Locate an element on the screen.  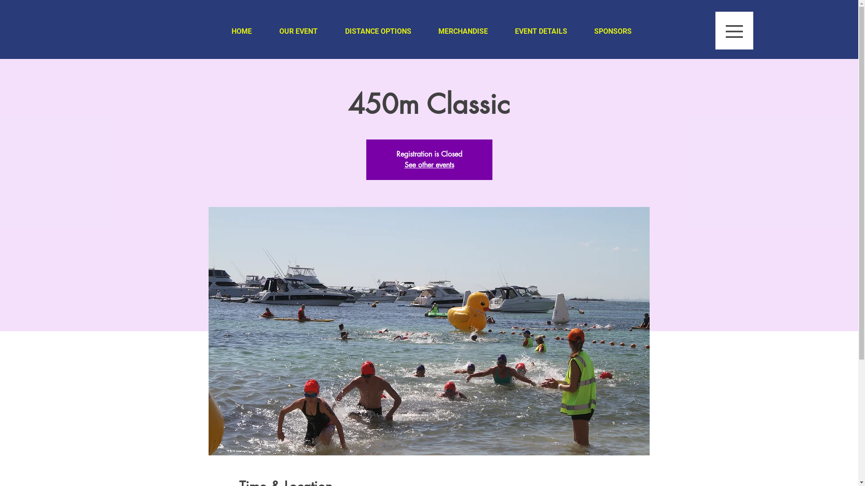
MERCHANDISE is located at coordinates (463, 31).